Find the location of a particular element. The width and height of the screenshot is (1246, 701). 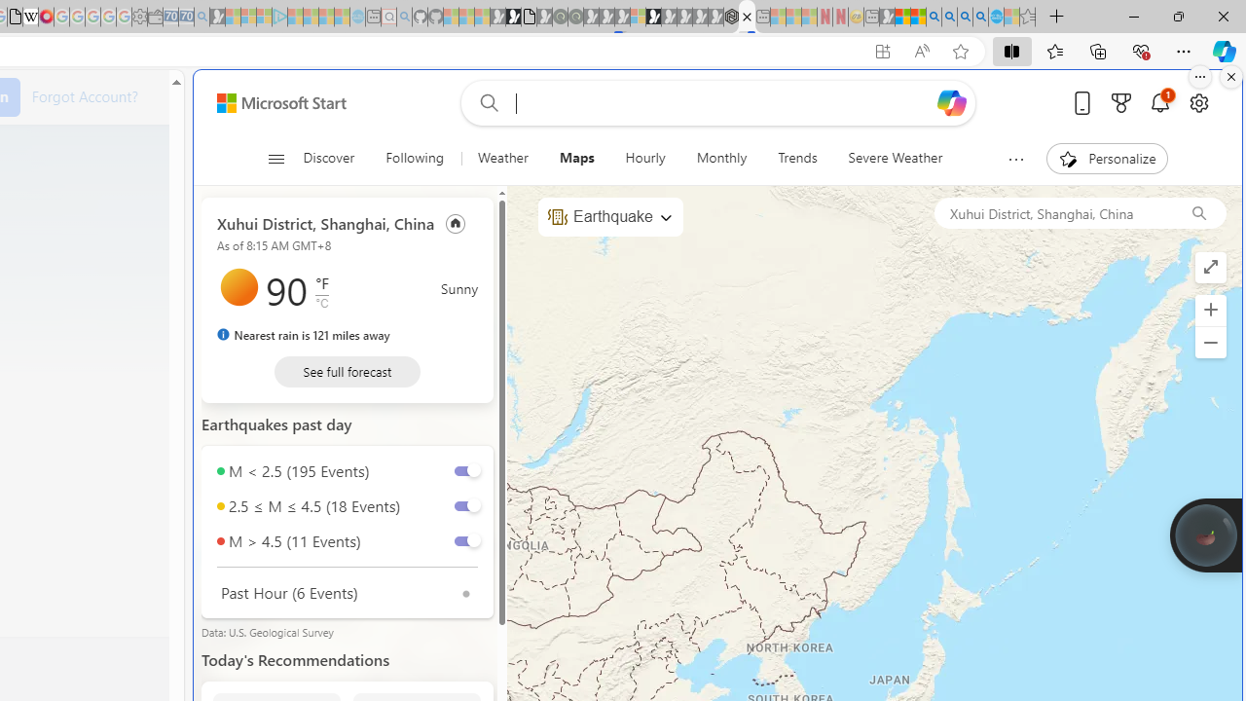

Add this page to favorites (Ctrl+D) is located at coordinates (960, 52).